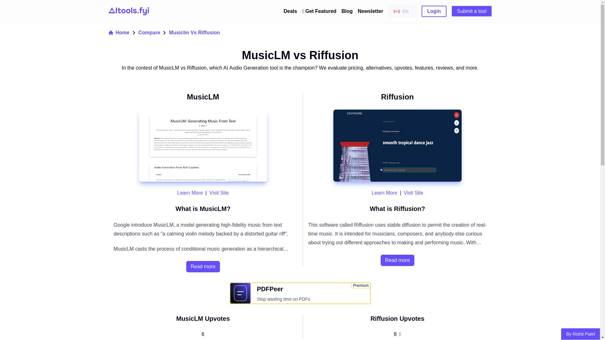 This screenshot has height=340, width=605. I want to click on Login, so click(434, 11).